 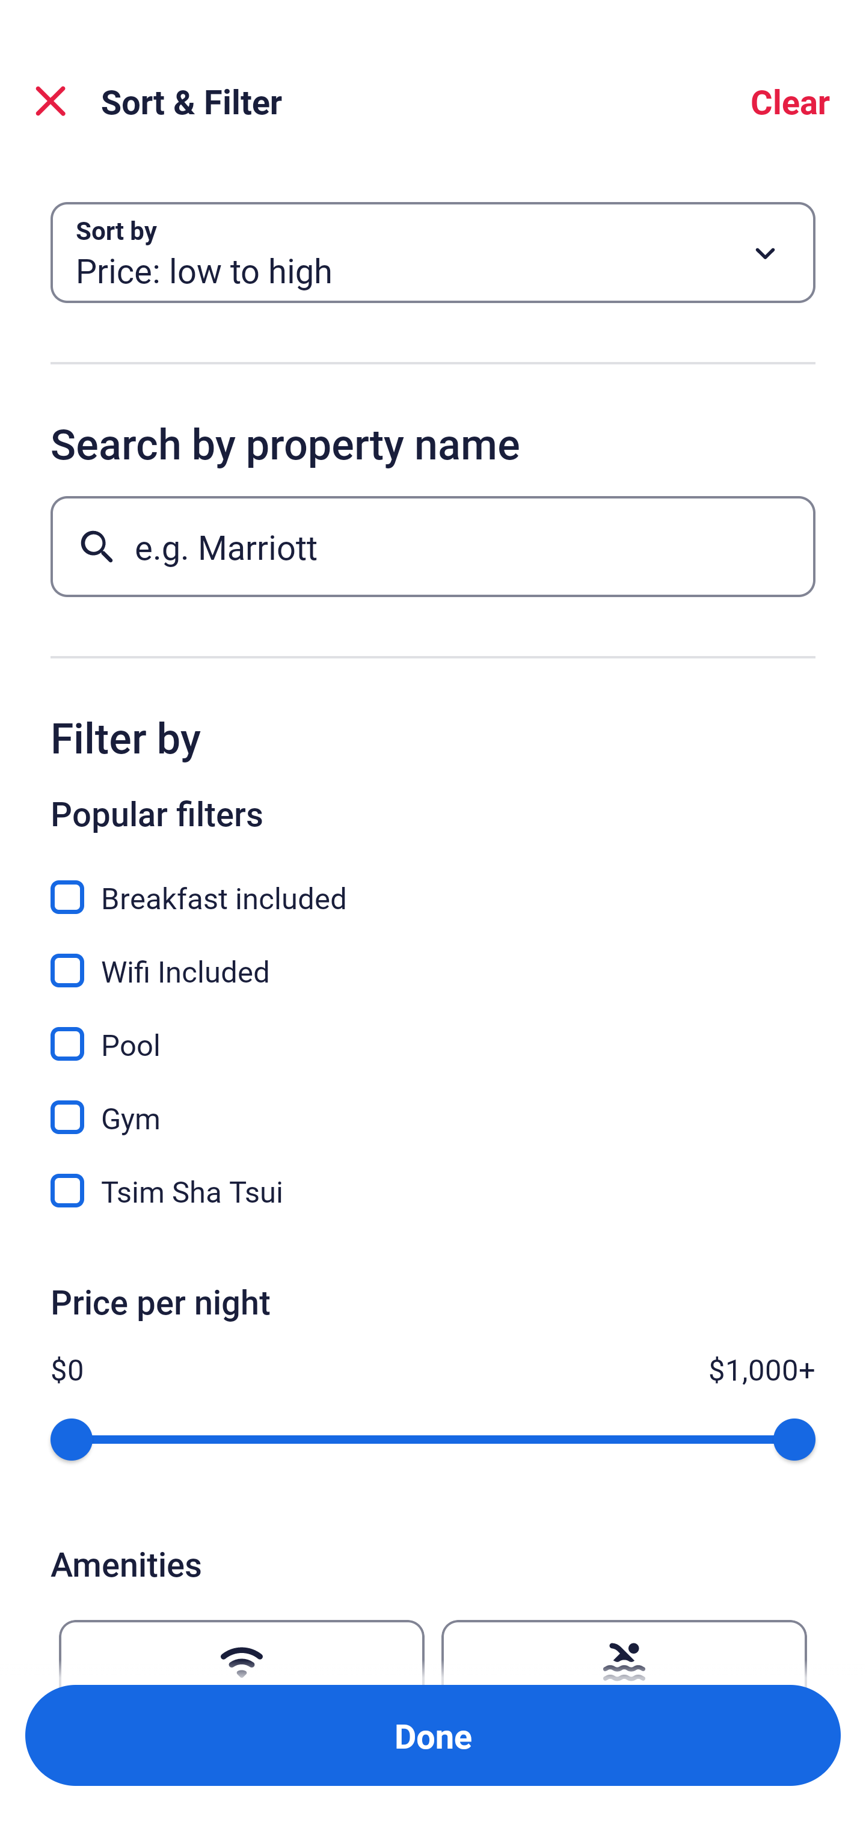 I want to click on Breakfast included, Breakfast included, so click(x=433, y=884).